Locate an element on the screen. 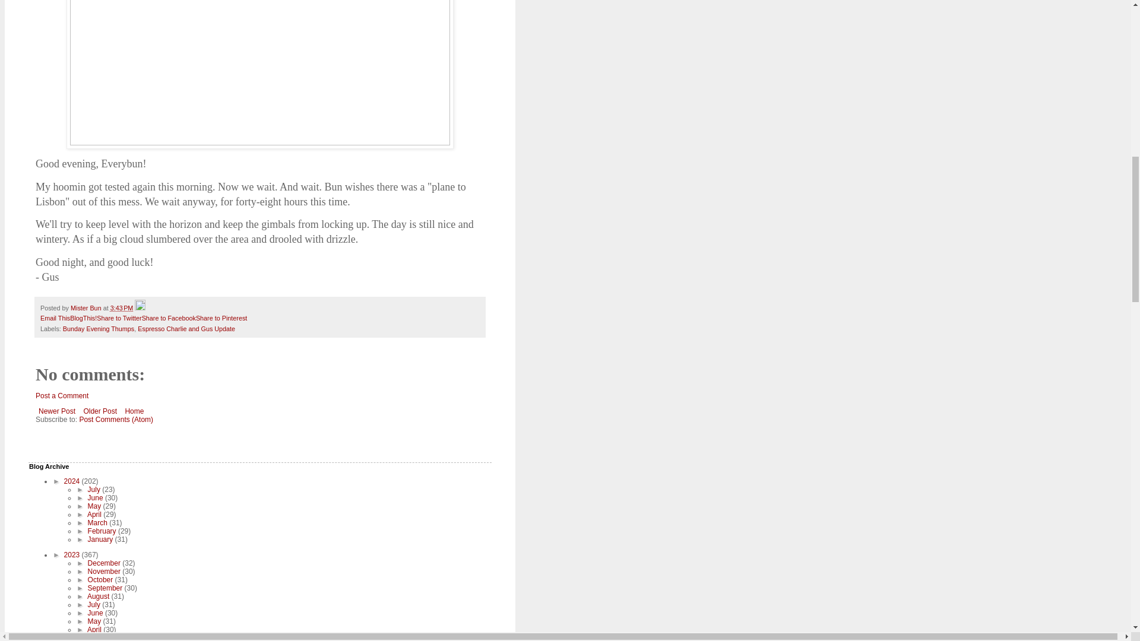  2024 is located at coordinates (72, 481).